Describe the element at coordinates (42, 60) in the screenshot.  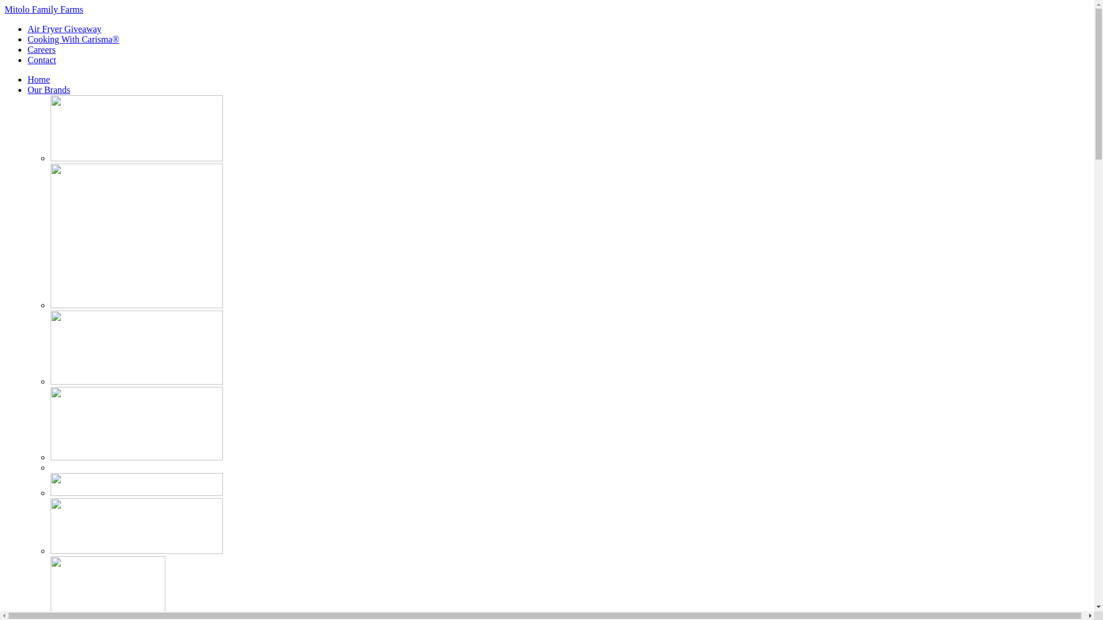
I see `Contact` at that location.